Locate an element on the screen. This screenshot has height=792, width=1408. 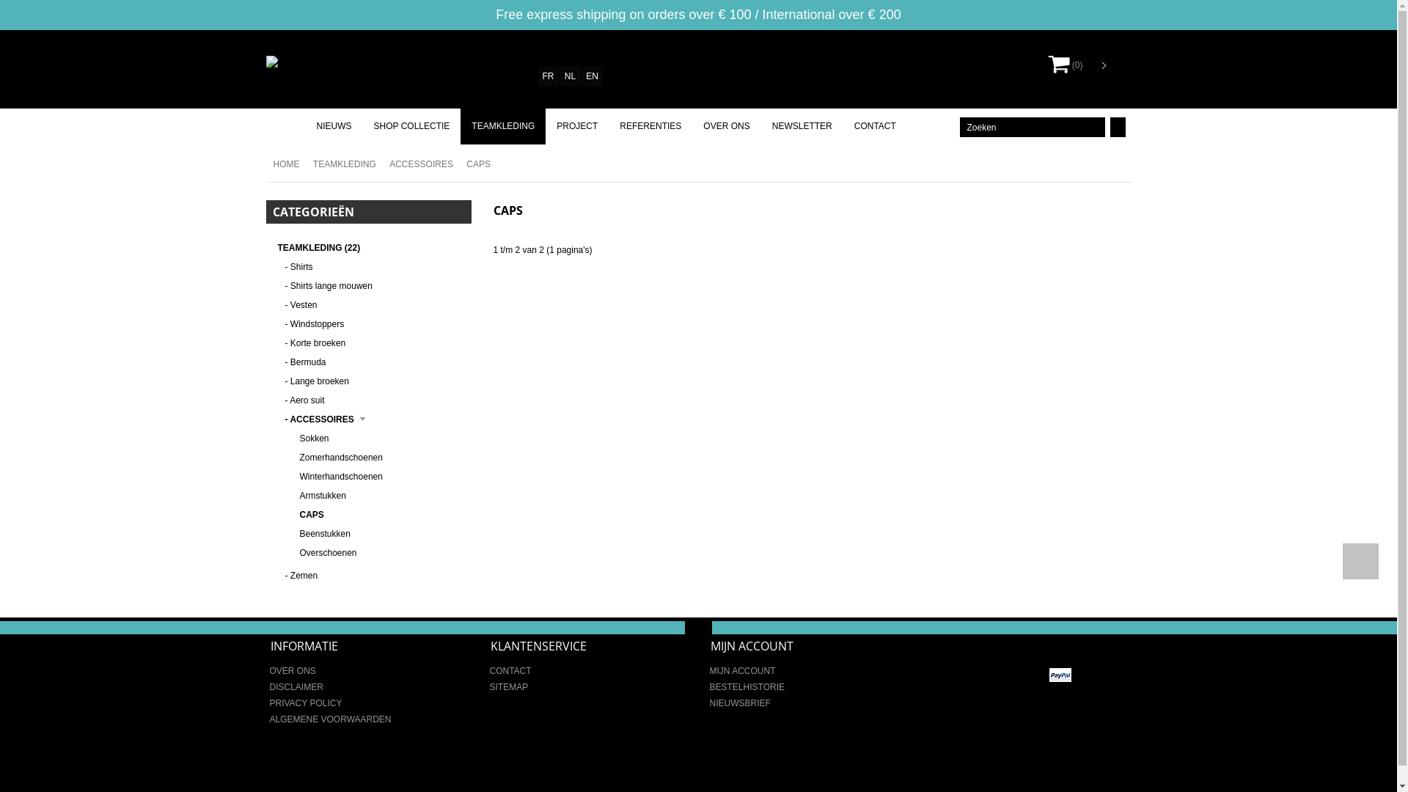
ALGEMENE VOORWAARDEN is located at coordinates (331, 719).